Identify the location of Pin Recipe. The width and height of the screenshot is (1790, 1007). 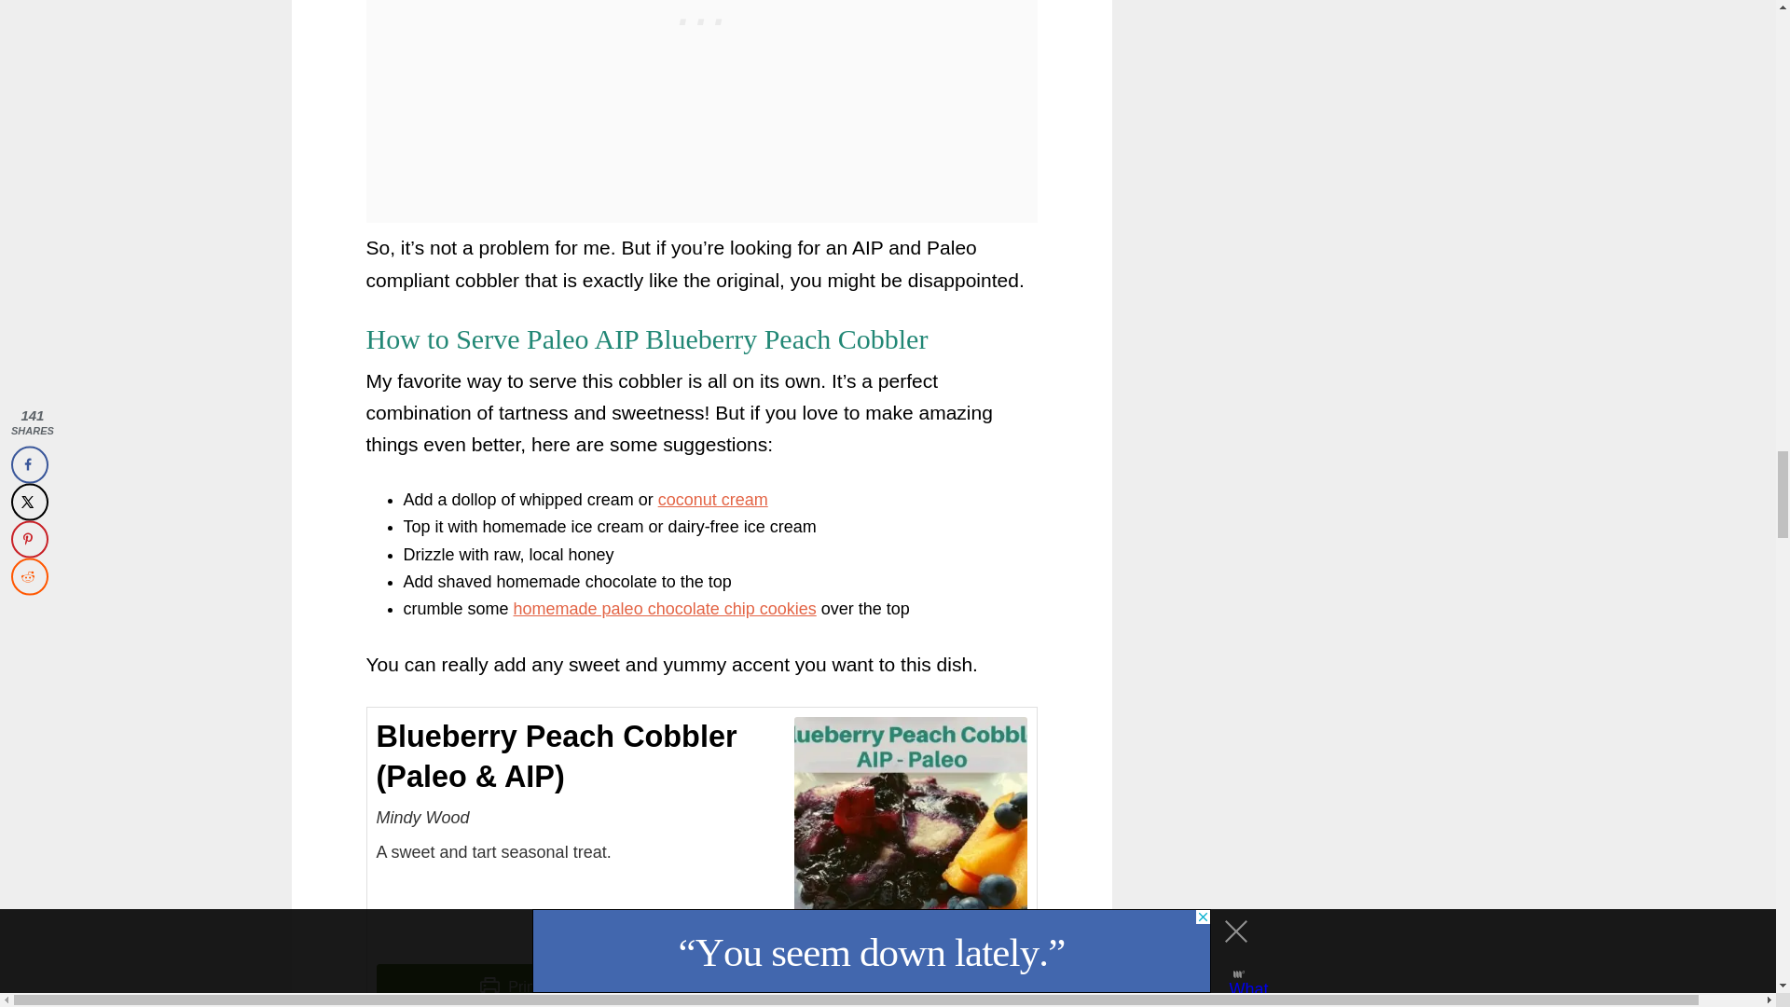
(867, 985).